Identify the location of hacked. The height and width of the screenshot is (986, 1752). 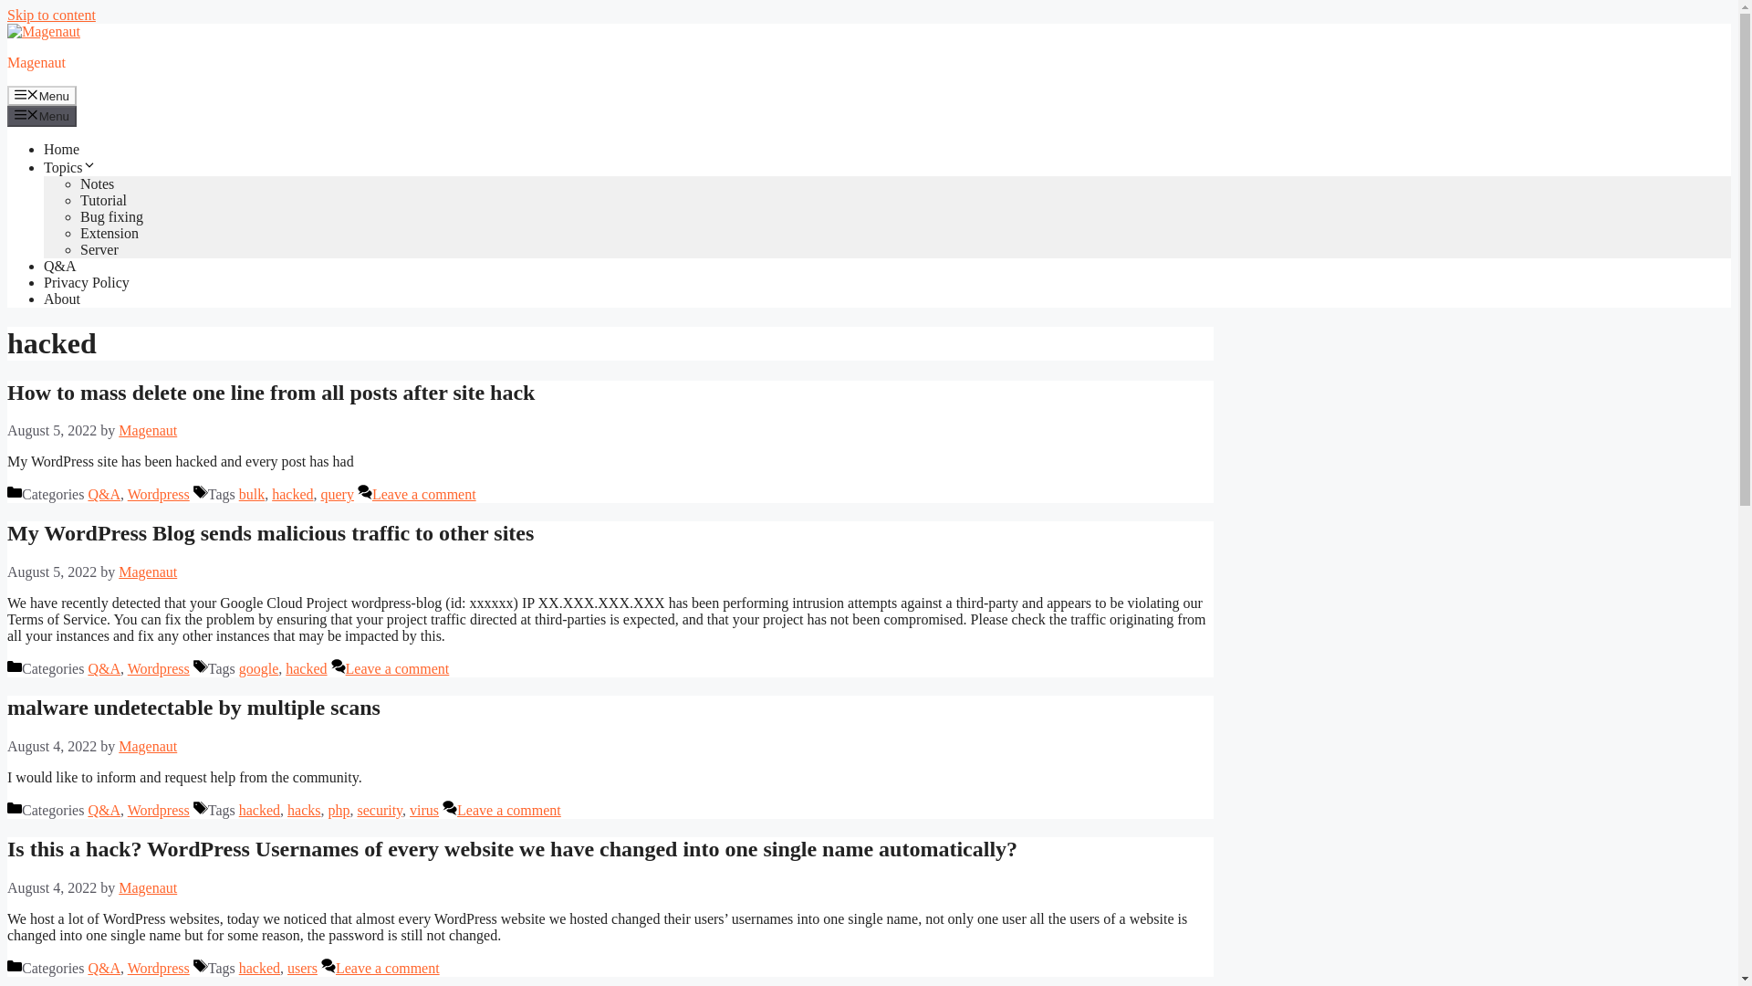
(259, 811).